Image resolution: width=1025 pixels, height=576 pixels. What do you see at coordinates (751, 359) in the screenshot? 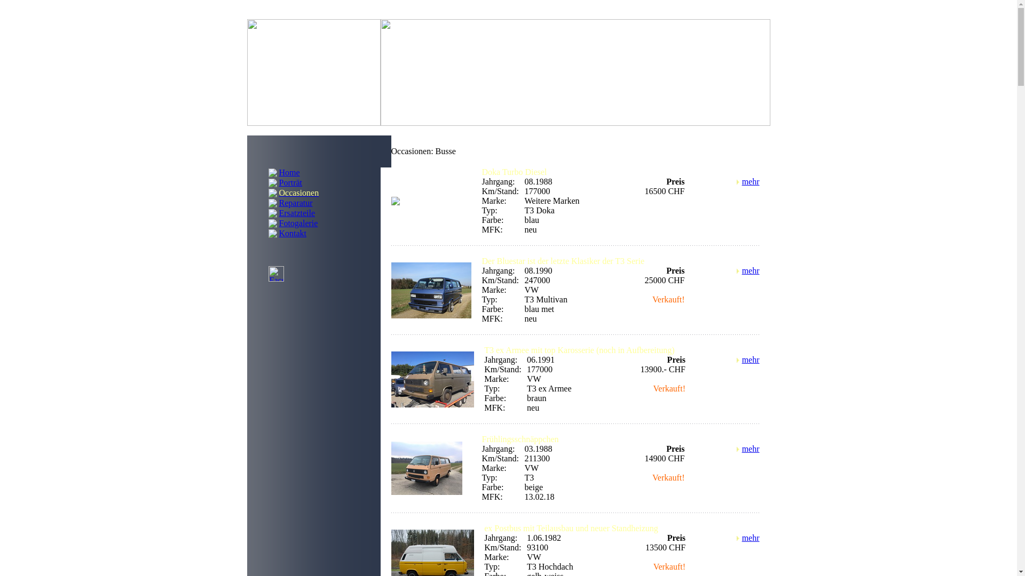
I see `mehr` at bounding box center [751, 359].